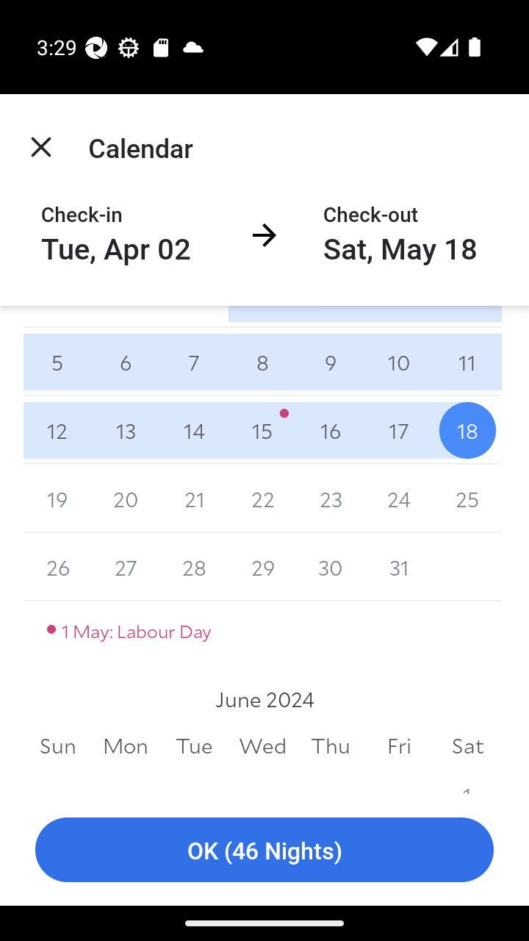  What do you see at coordinates (126, 566) in the screenshot?
I see `27 27 May 2024` at bounding box center [126, 566].